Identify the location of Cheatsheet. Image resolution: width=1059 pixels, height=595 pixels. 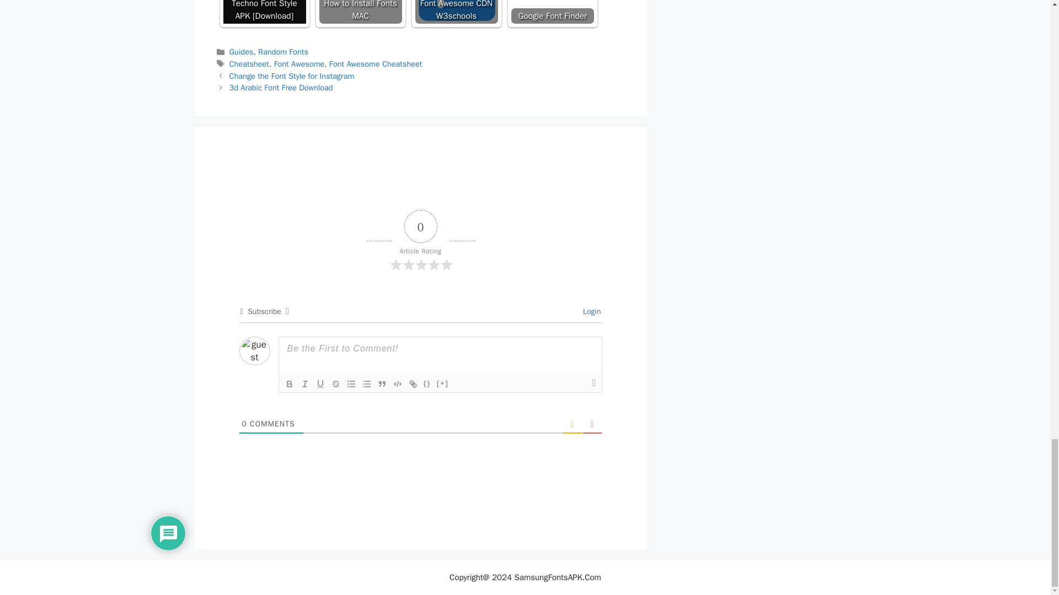
(249, 64).